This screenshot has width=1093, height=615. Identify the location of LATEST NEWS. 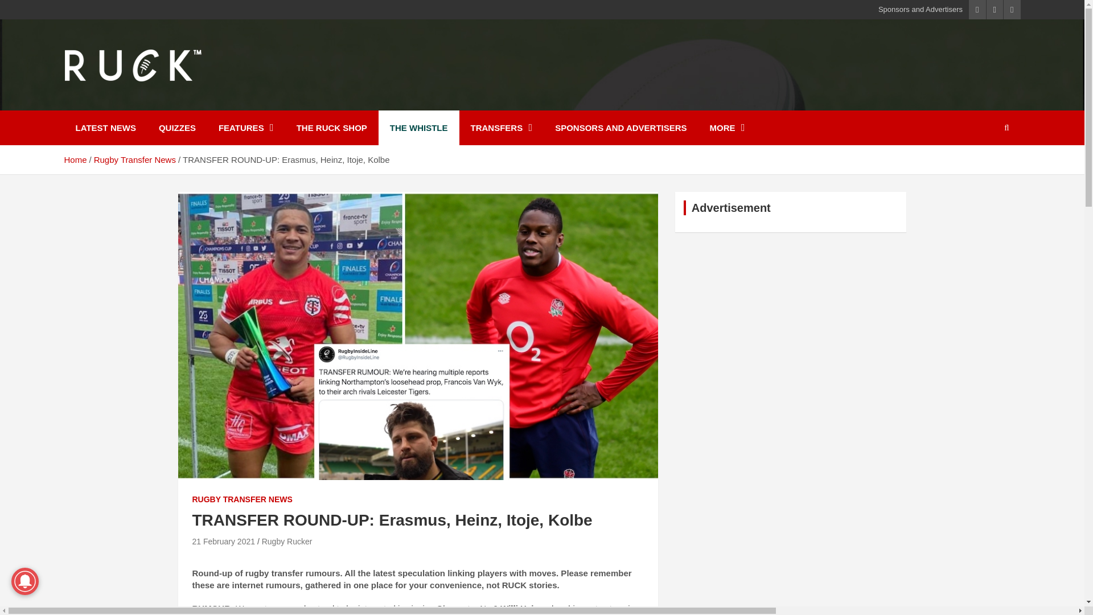
(105, 128).